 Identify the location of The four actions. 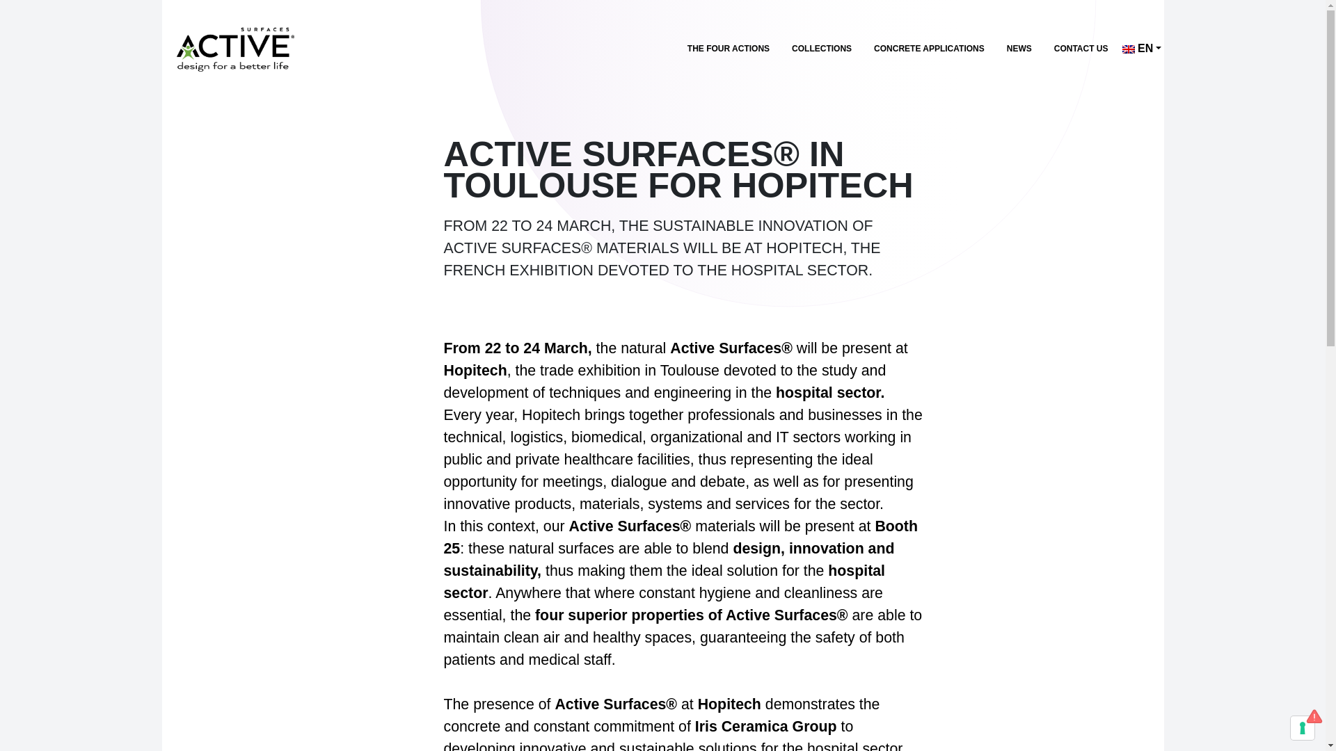
(728, 49).